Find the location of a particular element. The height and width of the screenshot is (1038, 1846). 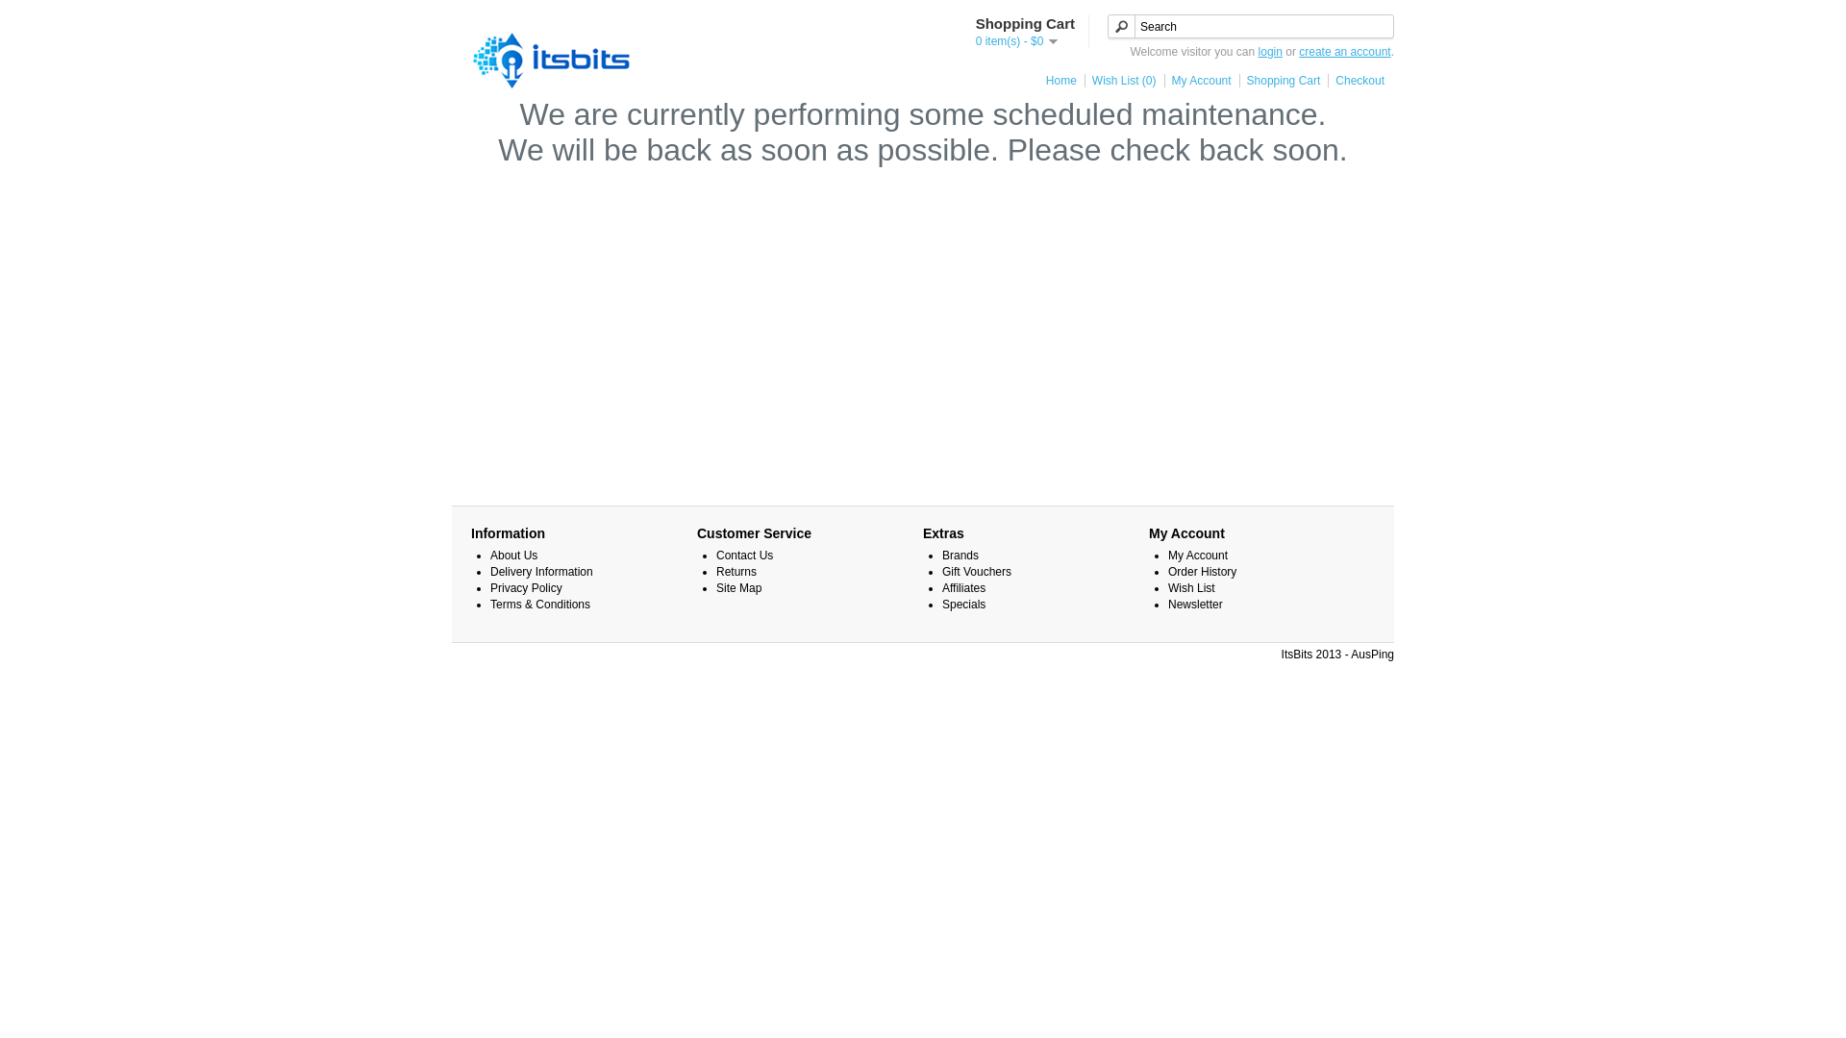

ItsBits - Computer Component Specialists is located at coordinates (553, 59).